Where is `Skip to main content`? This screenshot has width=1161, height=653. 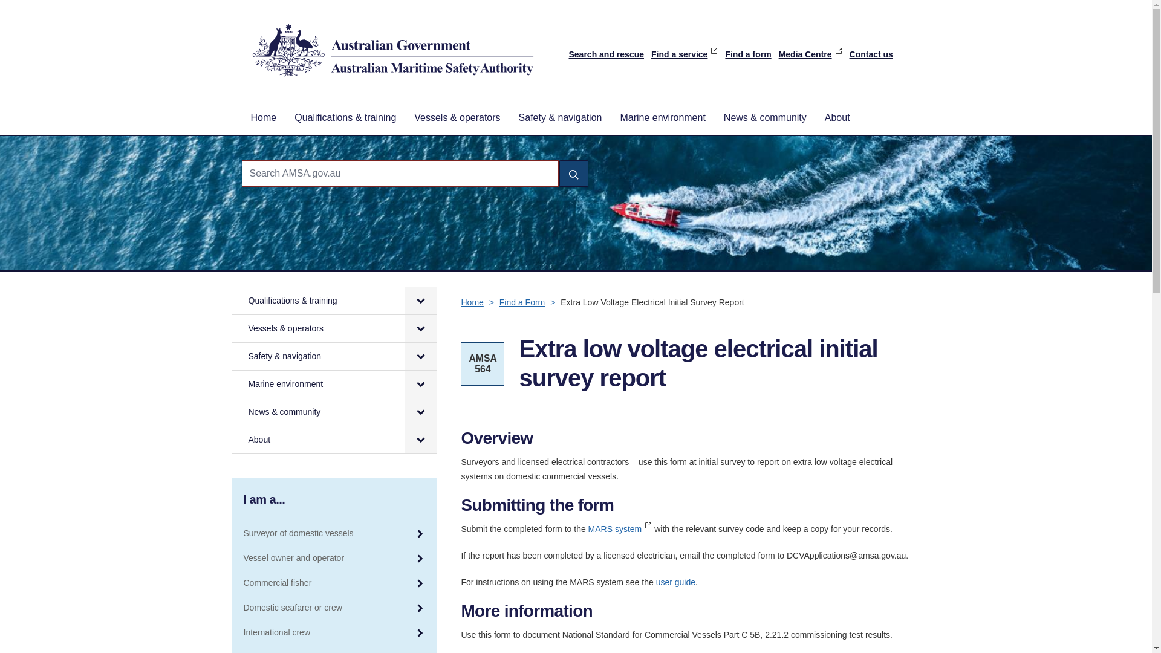 Skip to main content is located at coordinates (576, 1).